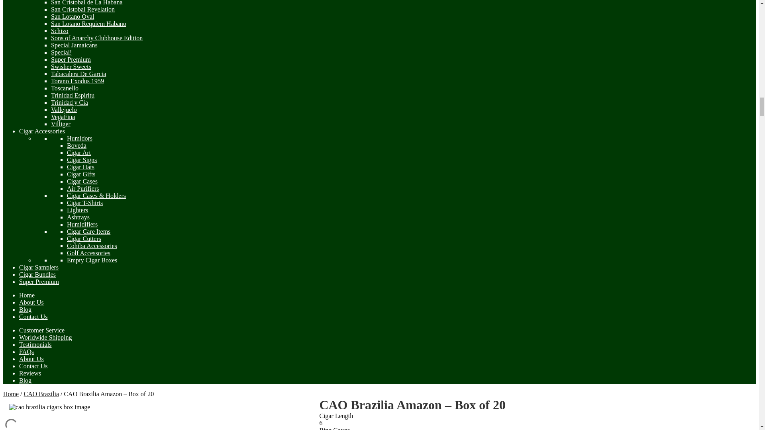 This screenshot has height=430, width=765. Describe the element at coordinates (49, 407) in the screenshot. I see `cao-brazilia-cigars-box-use-approved` at that location.